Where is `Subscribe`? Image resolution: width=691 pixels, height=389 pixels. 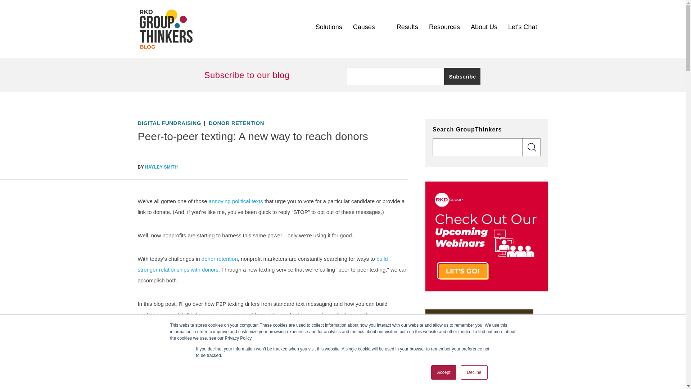 Subscribe is located at coordinates (462, 76).